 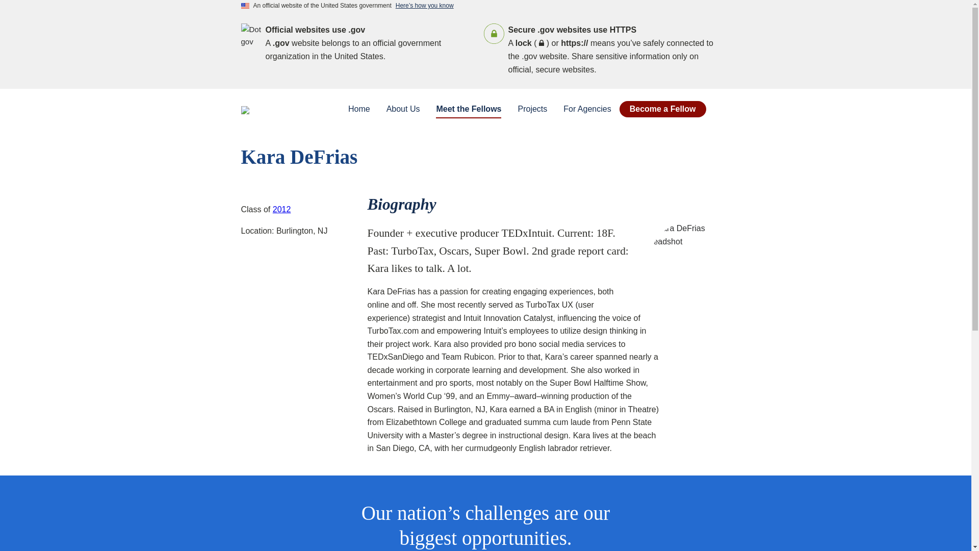 What do you see at coordinates (359, 109) in the screenshot?
I see `Home` at bounding box center [359, 109].